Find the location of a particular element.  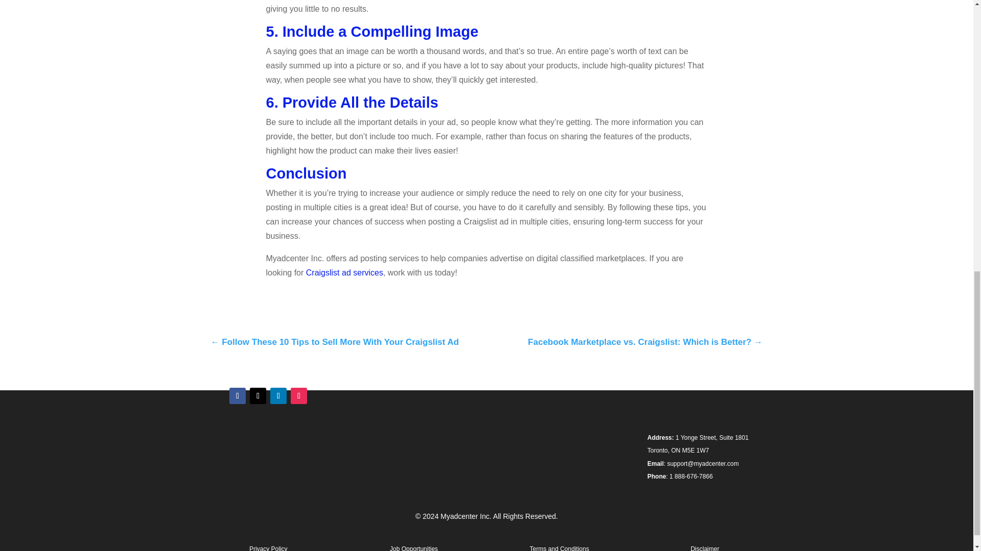

Follow on LinkedIn is located at coordinates (278, 396).